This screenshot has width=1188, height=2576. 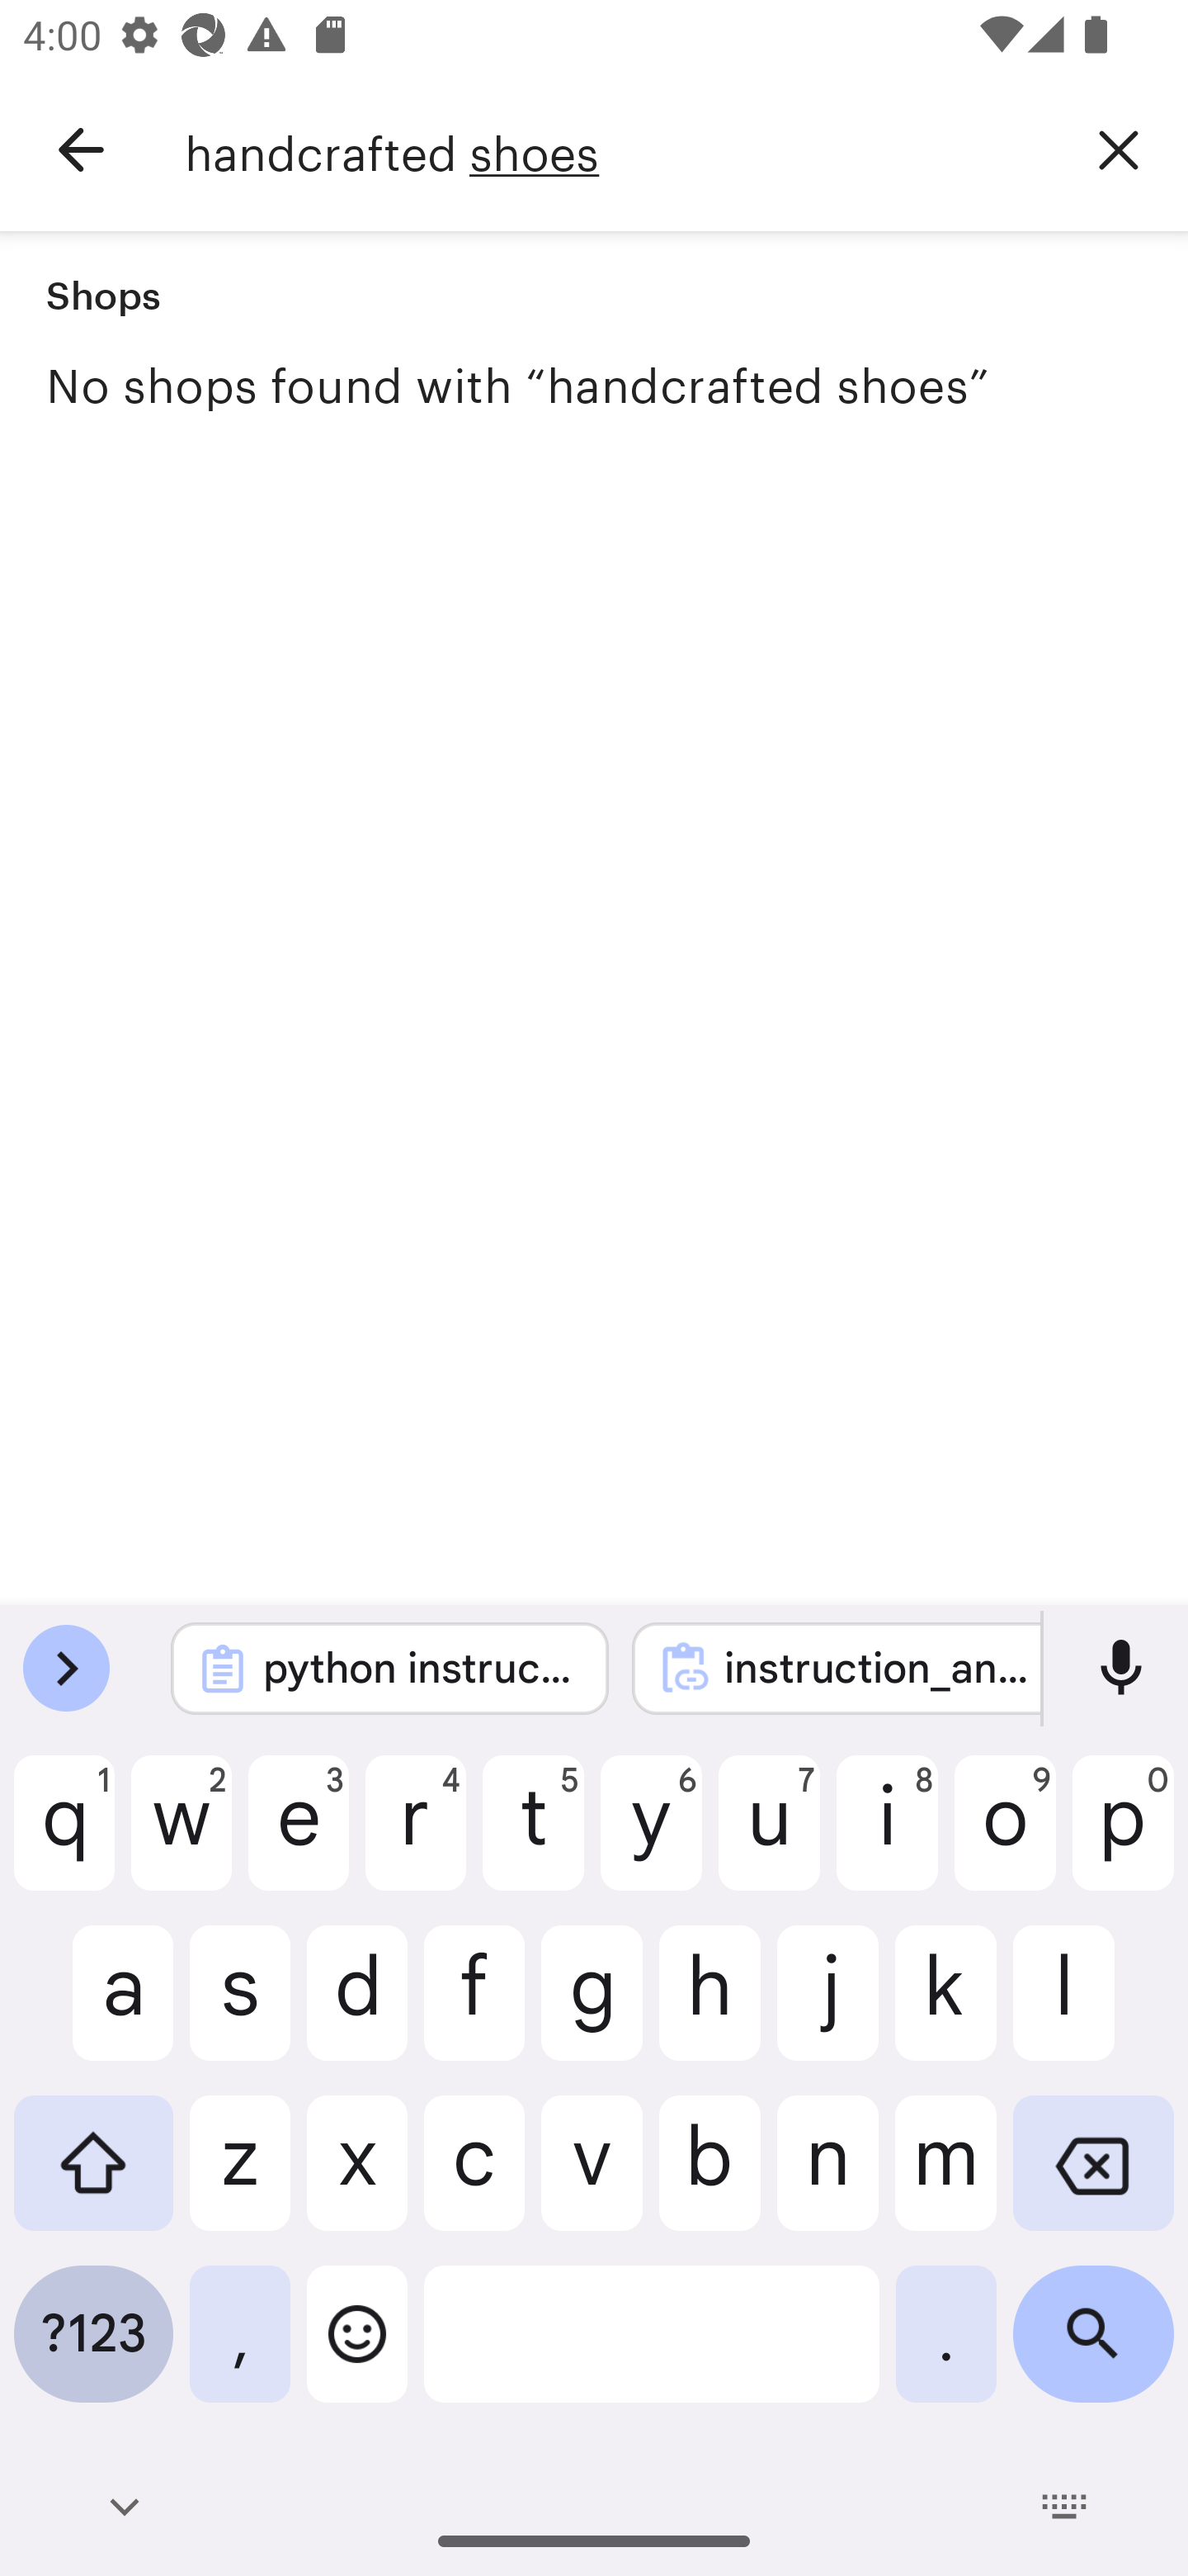 What do you see at coordinates (617, 150) in the screenshot?
I see `handcrafted shoes` at bounding box center [617, 150].